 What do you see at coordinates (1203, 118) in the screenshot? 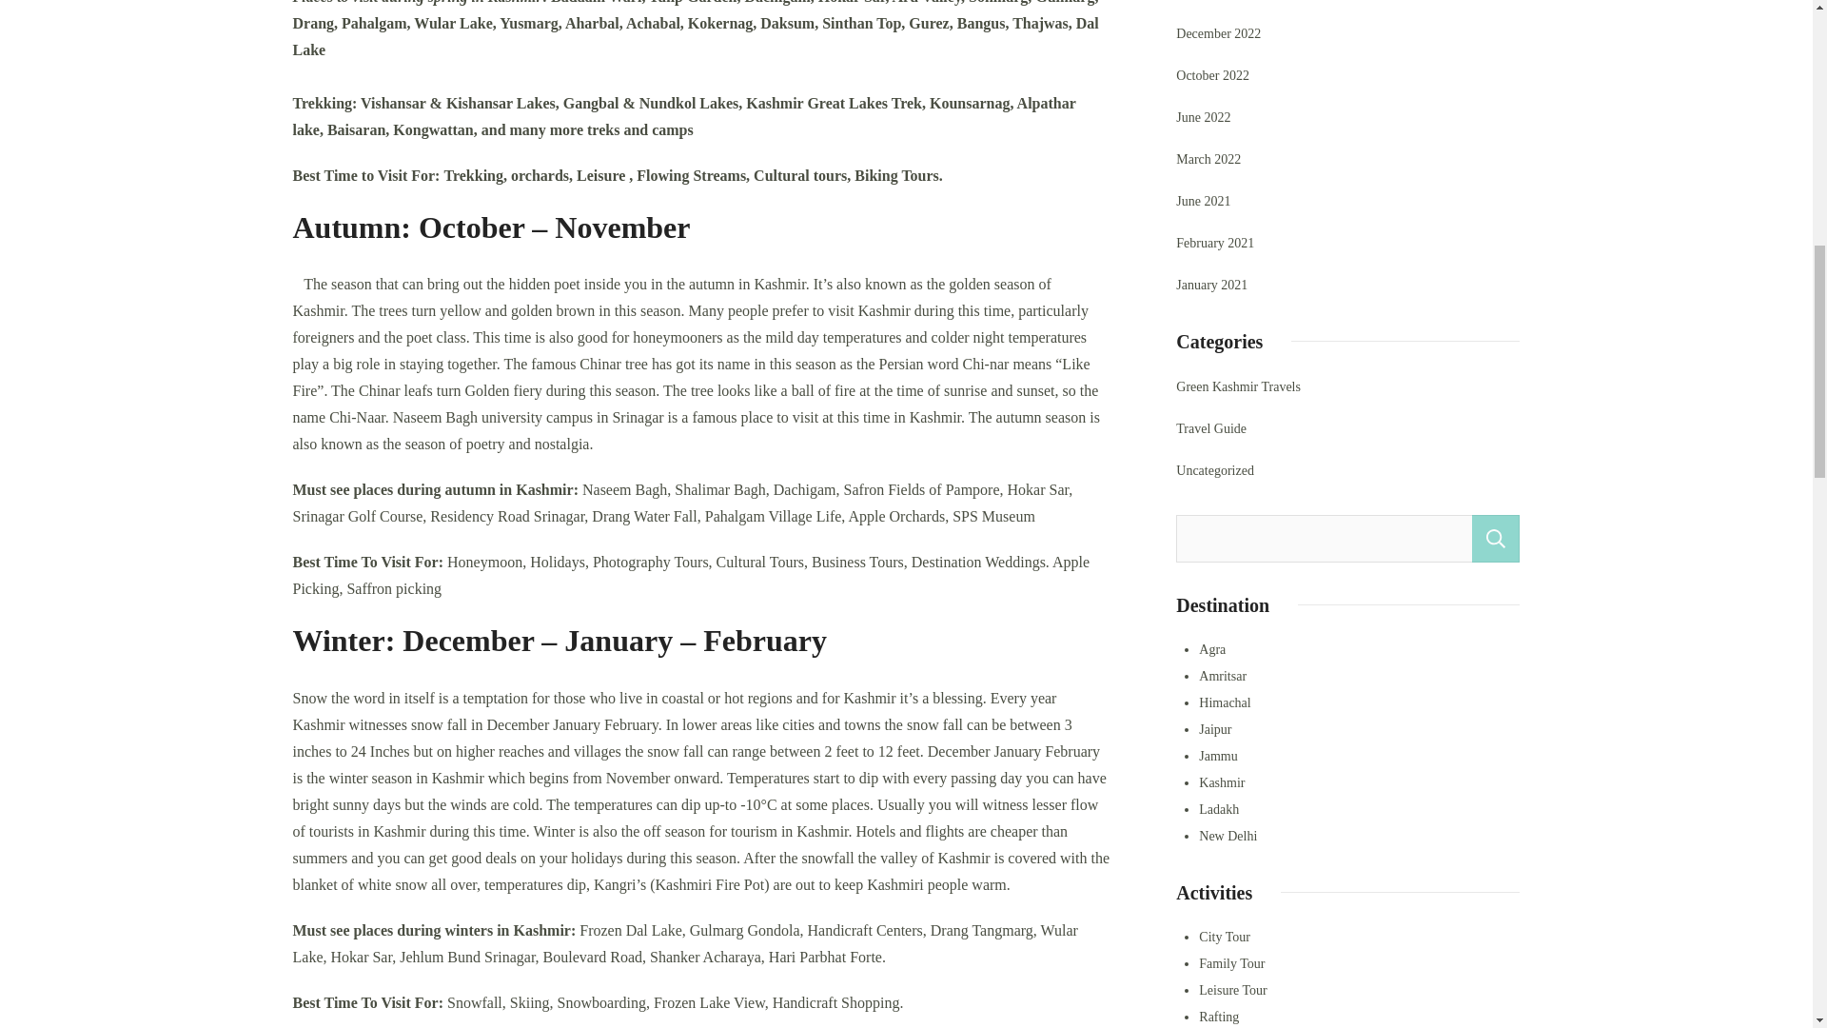
I see `June 2022` at bounding box center [1203, 118].